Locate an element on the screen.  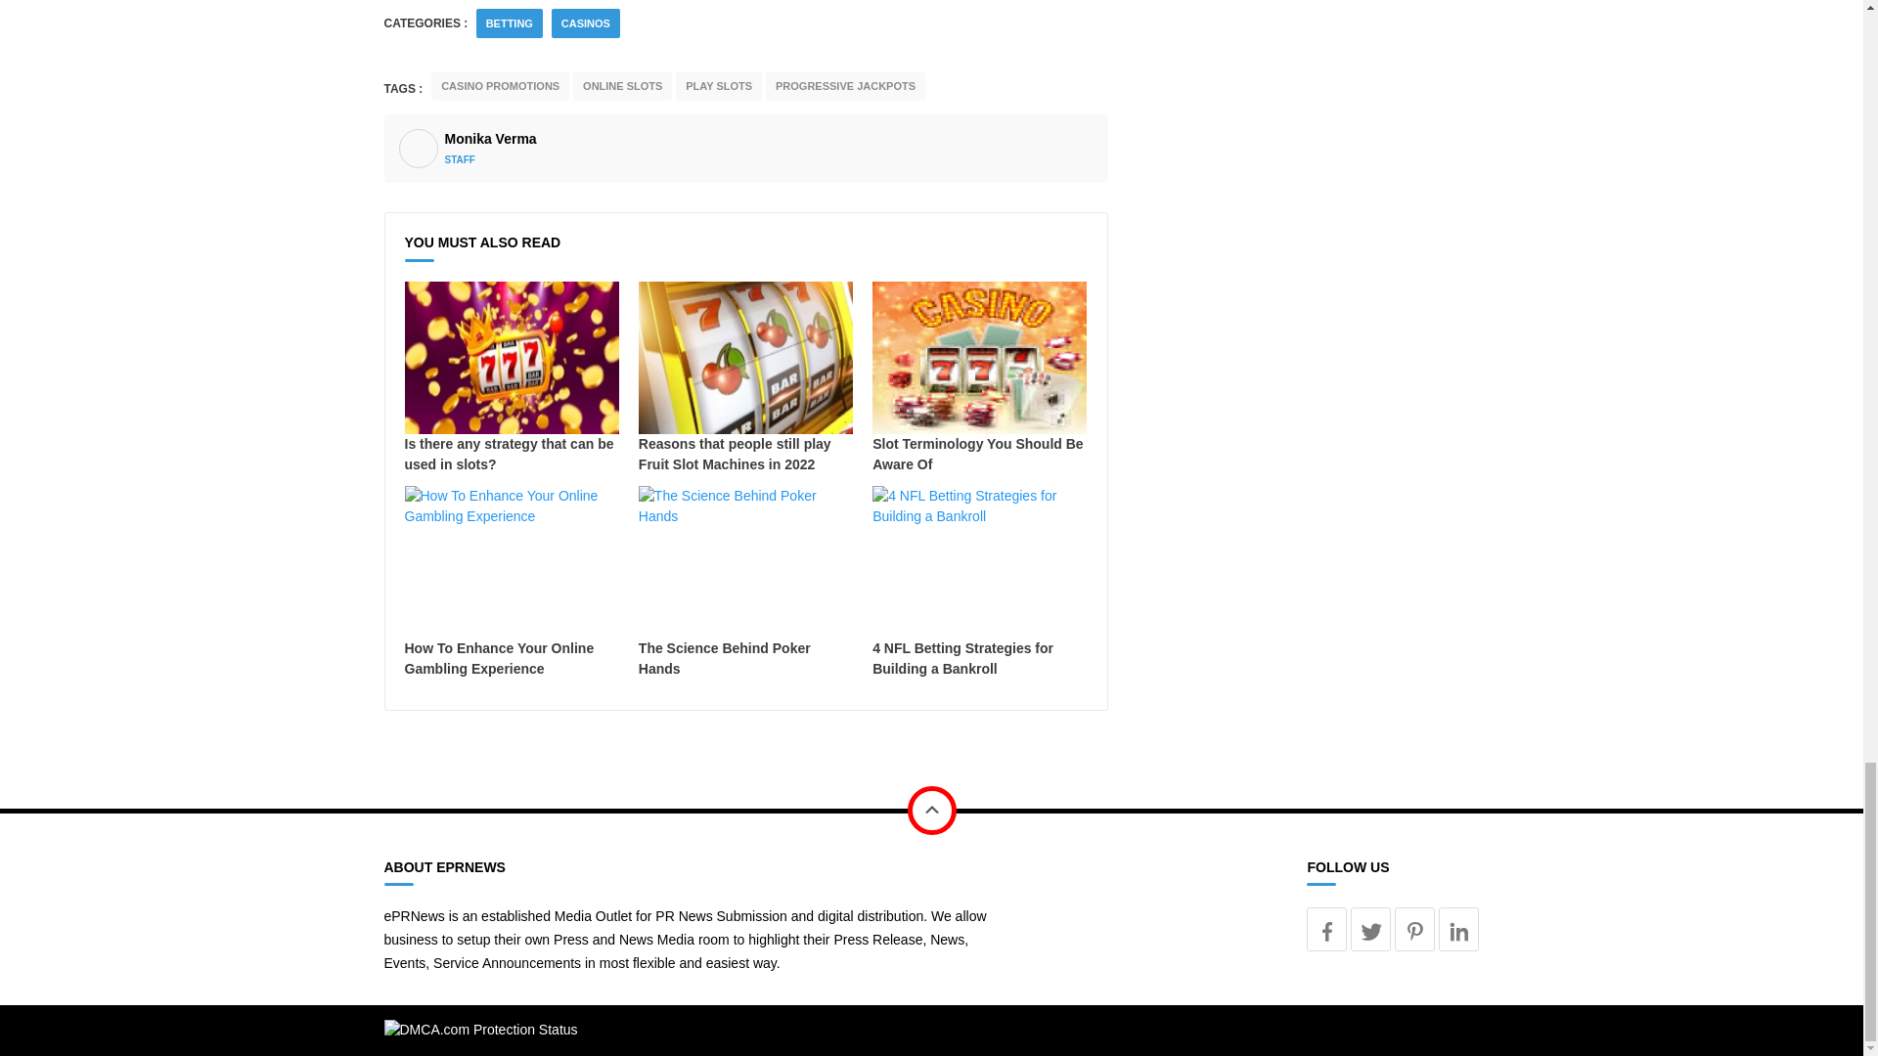
Pinterest is located at coordinates (1414, 929).